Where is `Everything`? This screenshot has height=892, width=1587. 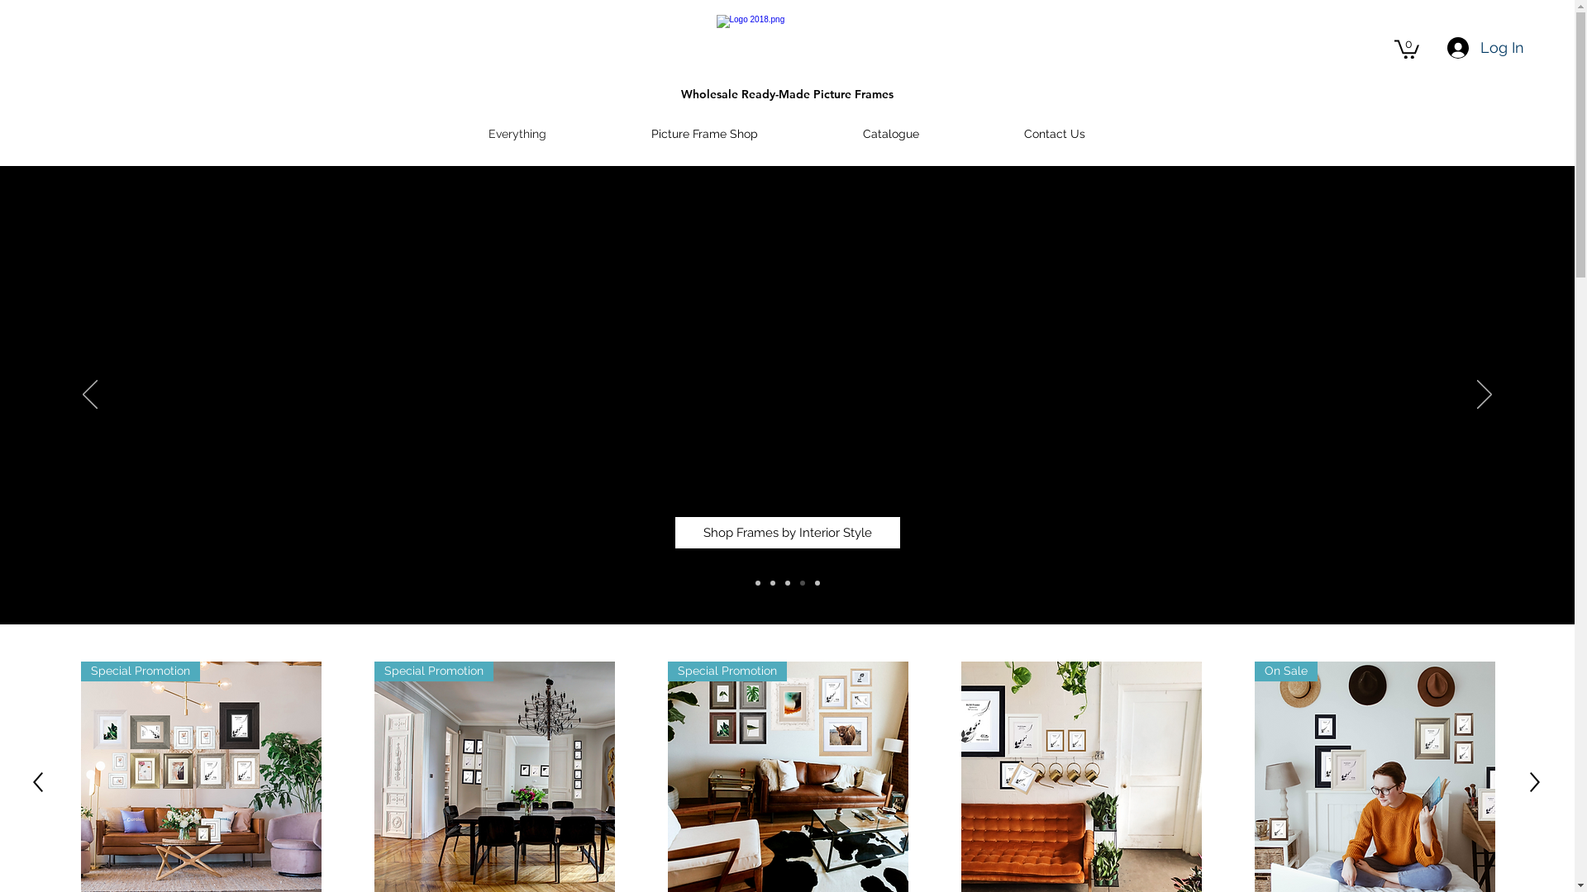
Everything is located at coordinates (517, 134).